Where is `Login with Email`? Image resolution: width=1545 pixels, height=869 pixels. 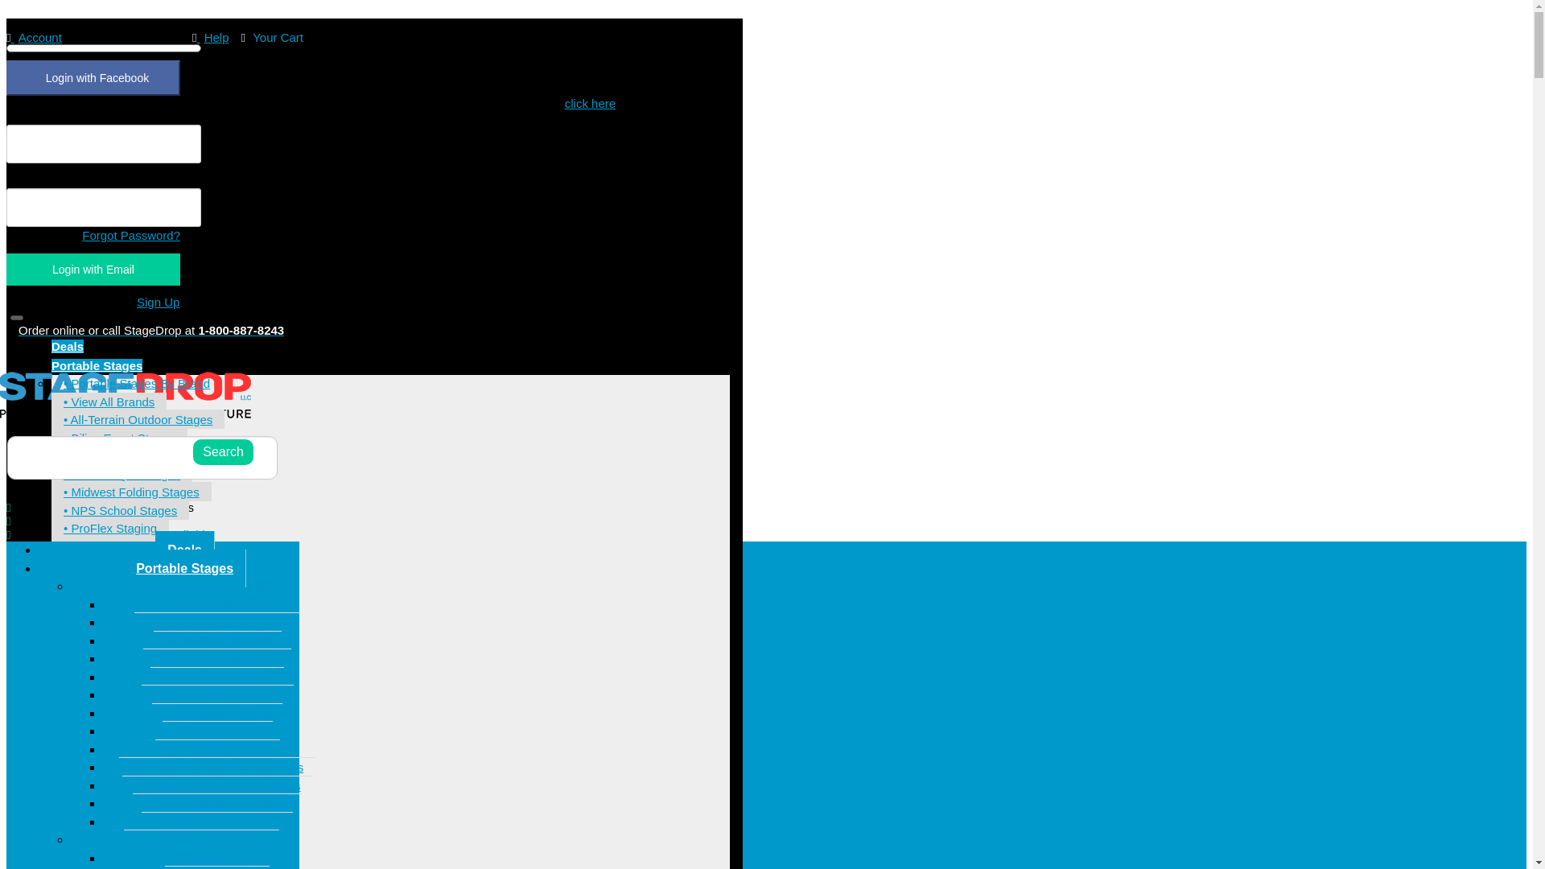 Login with Email is located at coordinates (93, 269).